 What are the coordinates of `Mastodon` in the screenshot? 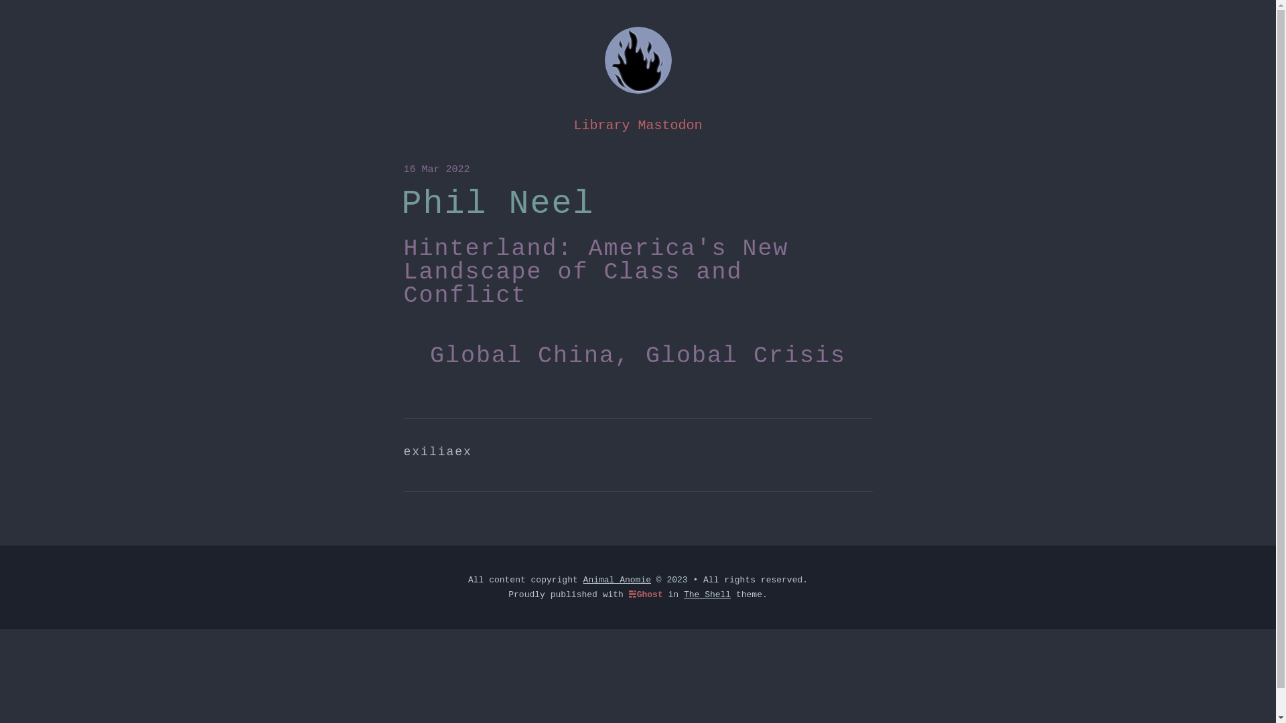 It's located at (670, 126).